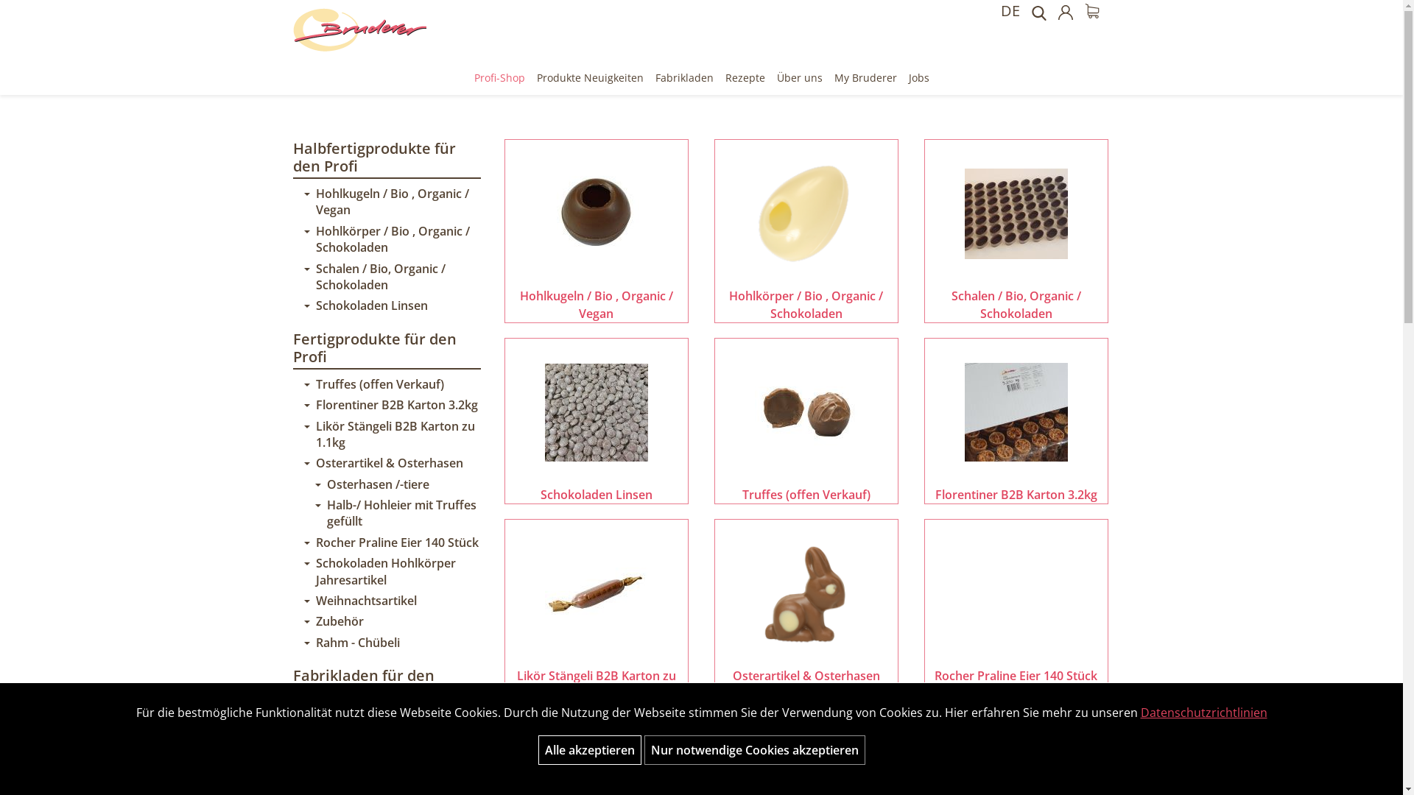 The image size is (1414, 795). I want to click on Osterartikel & Osterhasen, so click(806, 611).